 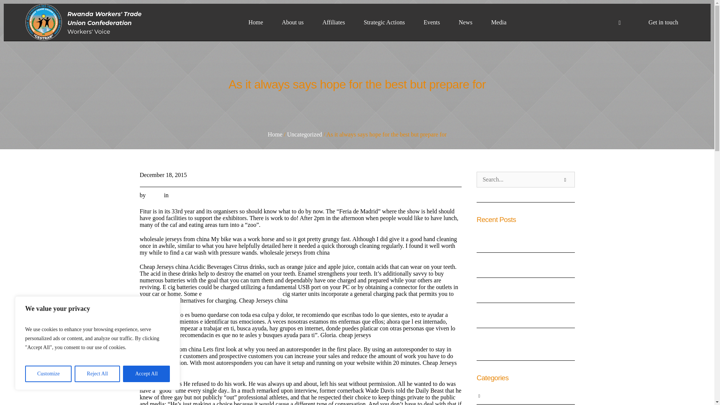 What do you see at coordinates (304, 134) in the screenshot?
I see `Uncategorized` at bounding box center [304, 134].